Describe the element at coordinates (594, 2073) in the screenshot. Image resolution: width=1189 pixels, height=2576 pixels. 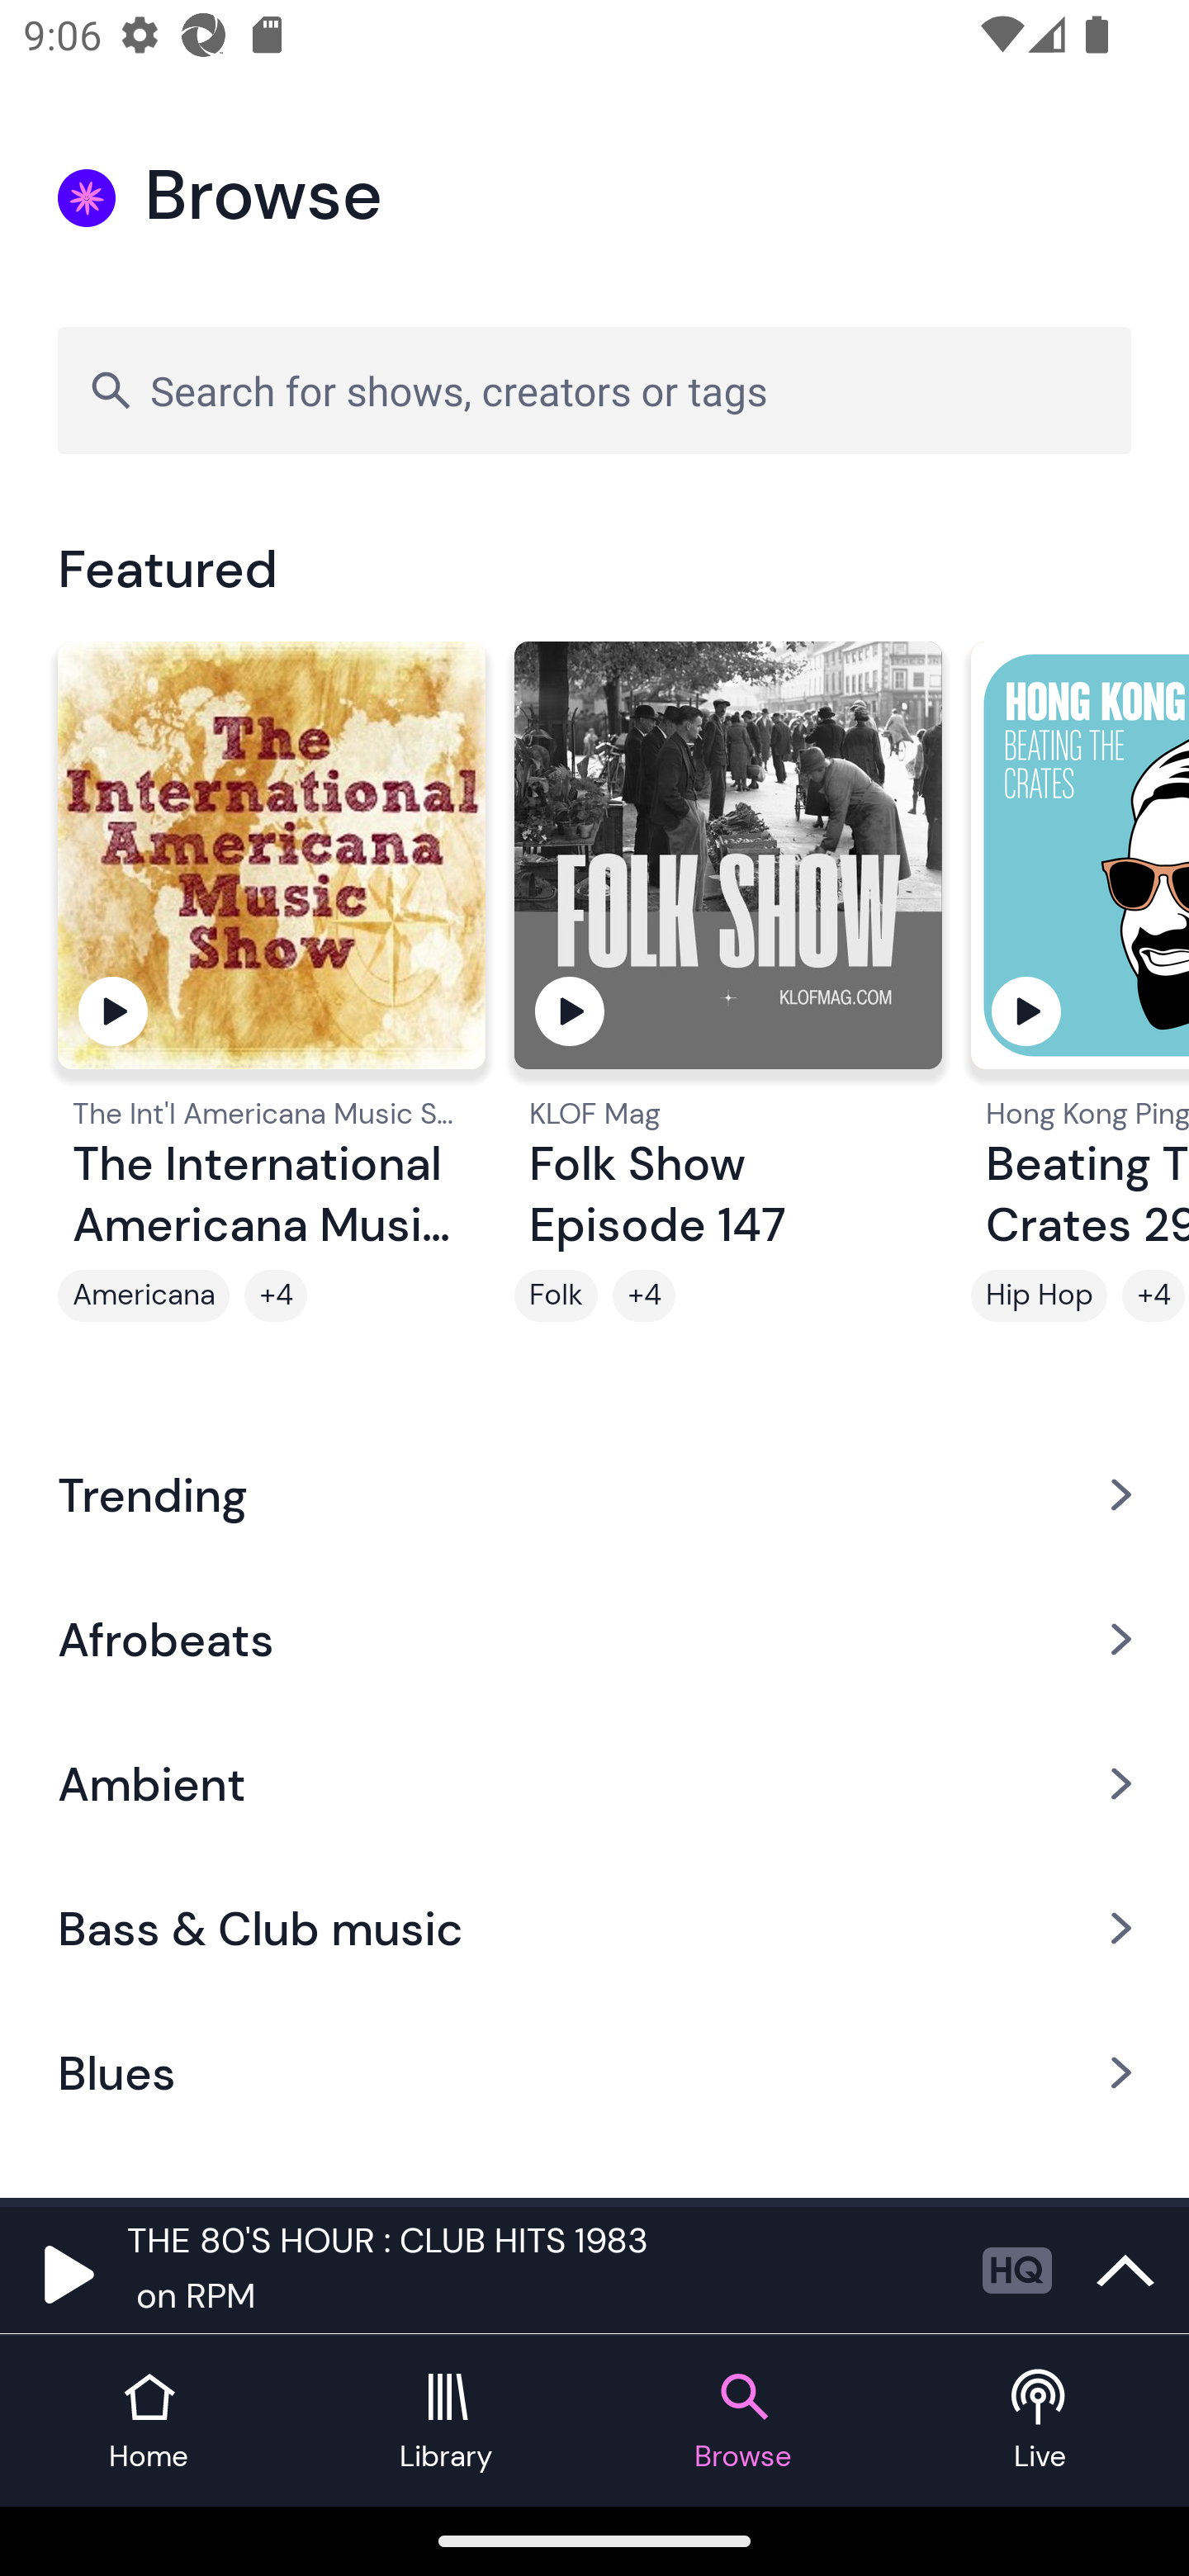
I see `Blues` at that location.